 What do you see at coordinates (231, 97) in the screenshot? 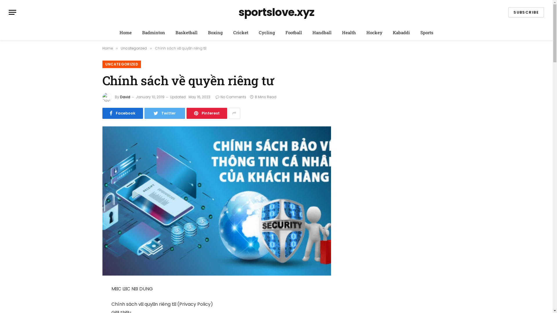
I see `No Comments` at bounding box center [231, 97].